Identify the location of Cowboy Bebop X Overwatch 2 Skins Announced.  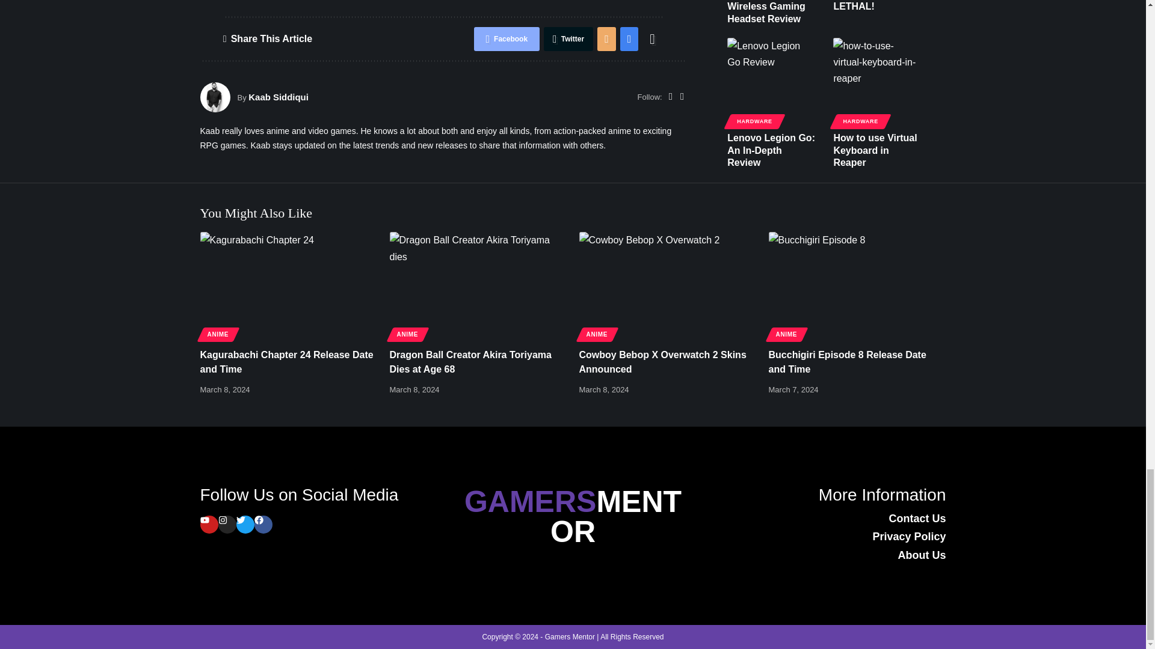
(667, 285).